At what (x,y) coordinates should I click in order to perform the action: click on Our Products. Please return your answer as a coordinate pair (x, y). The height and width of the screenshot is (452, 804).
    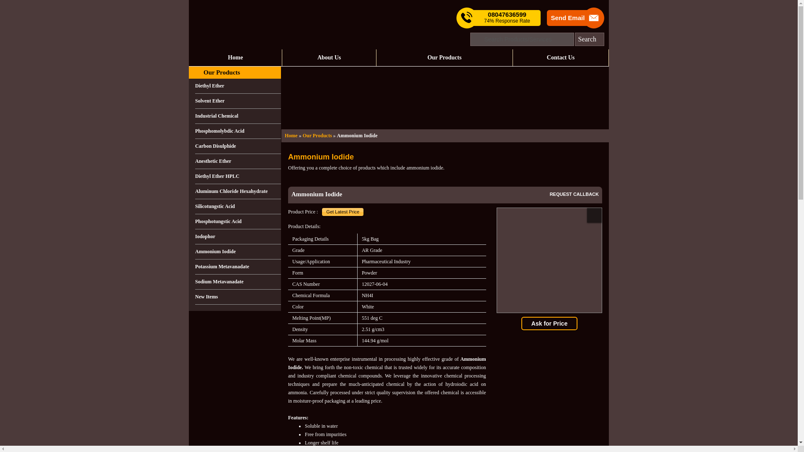
    Looking at the image, I should click on (221, 72).